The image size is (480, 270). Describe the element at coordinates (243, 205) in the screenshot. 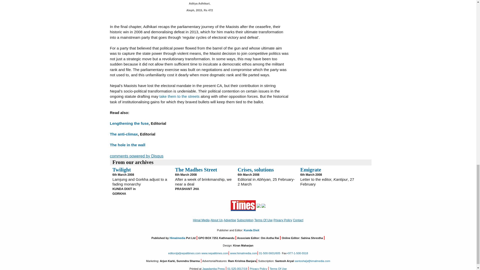

I see `Nepali Times` at that location.